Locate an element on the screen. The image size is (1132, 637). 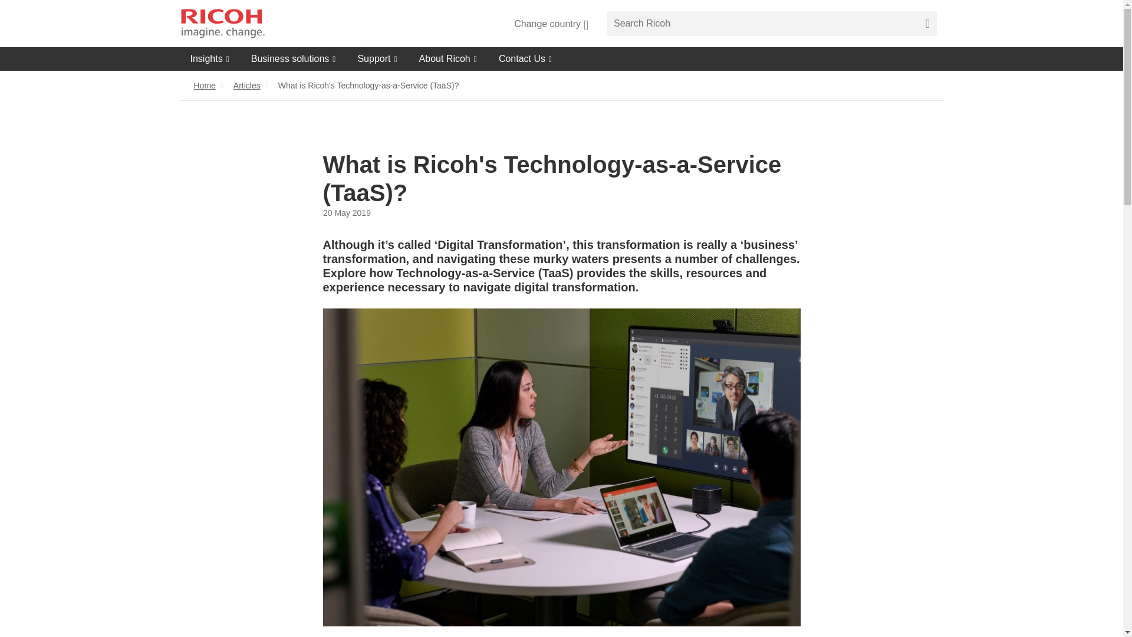
Return to the Homepage is located at coordinates (222, 23).